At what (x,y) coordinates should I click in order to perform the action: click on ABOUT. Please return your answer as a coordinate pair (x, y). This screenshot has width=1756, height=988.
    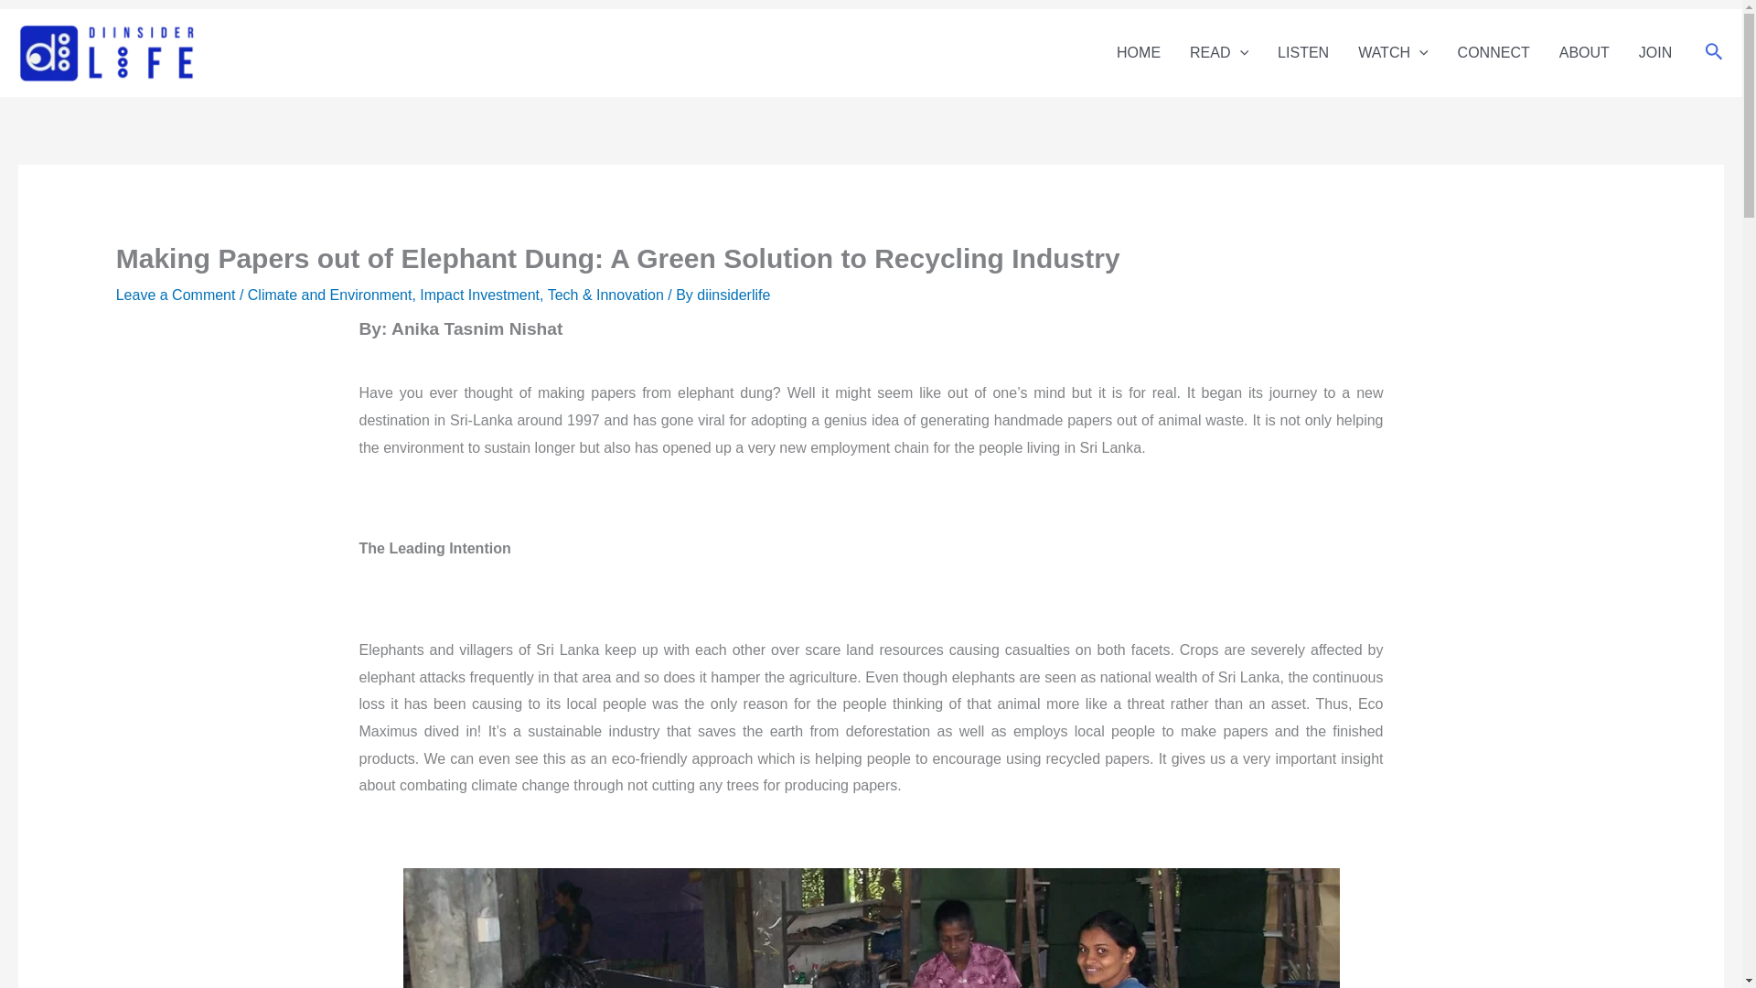
    Looking at the image, I should click on (1584, 52).